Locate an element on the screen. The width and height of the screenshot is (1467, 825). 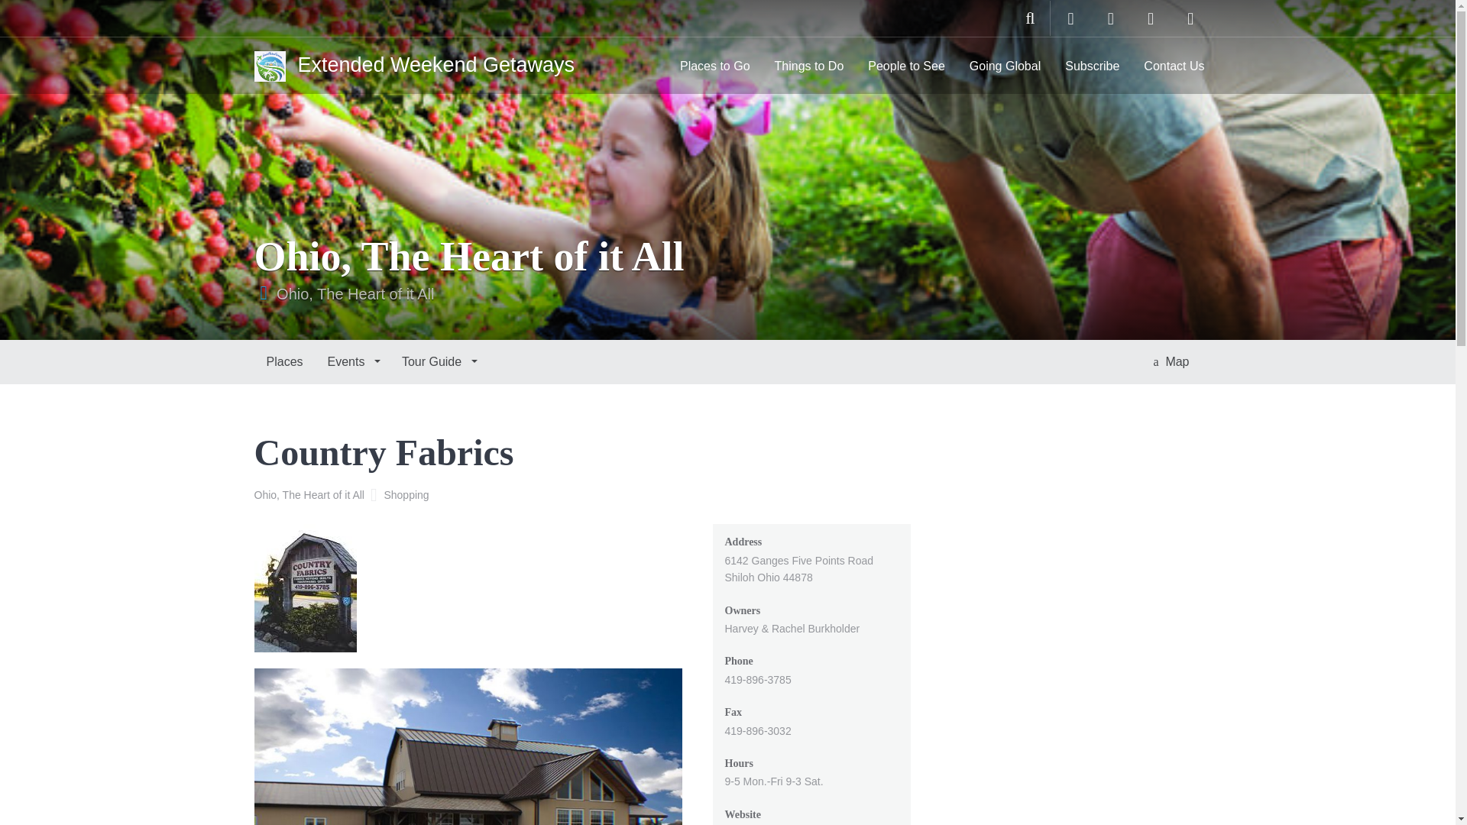
Contact Us is located at coordinates (1174, 66).